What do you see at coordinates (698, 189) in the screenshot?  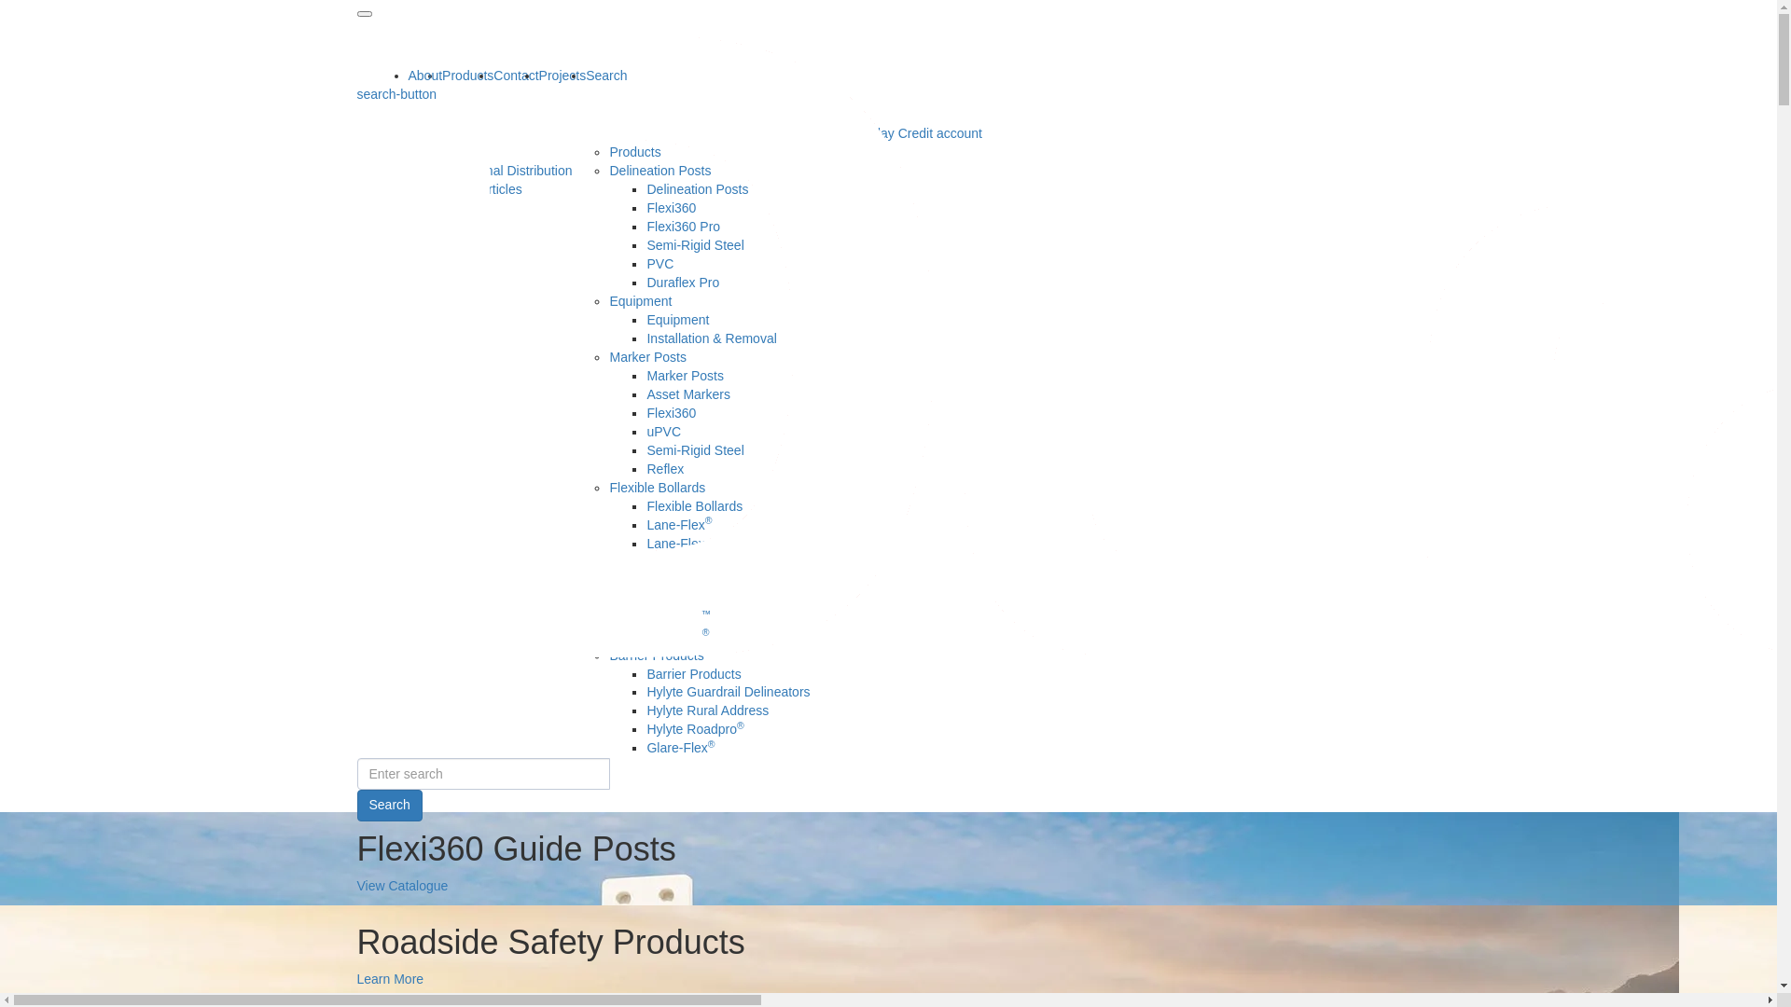 I see `Delineation Posts` at bounding box center [698, 189].